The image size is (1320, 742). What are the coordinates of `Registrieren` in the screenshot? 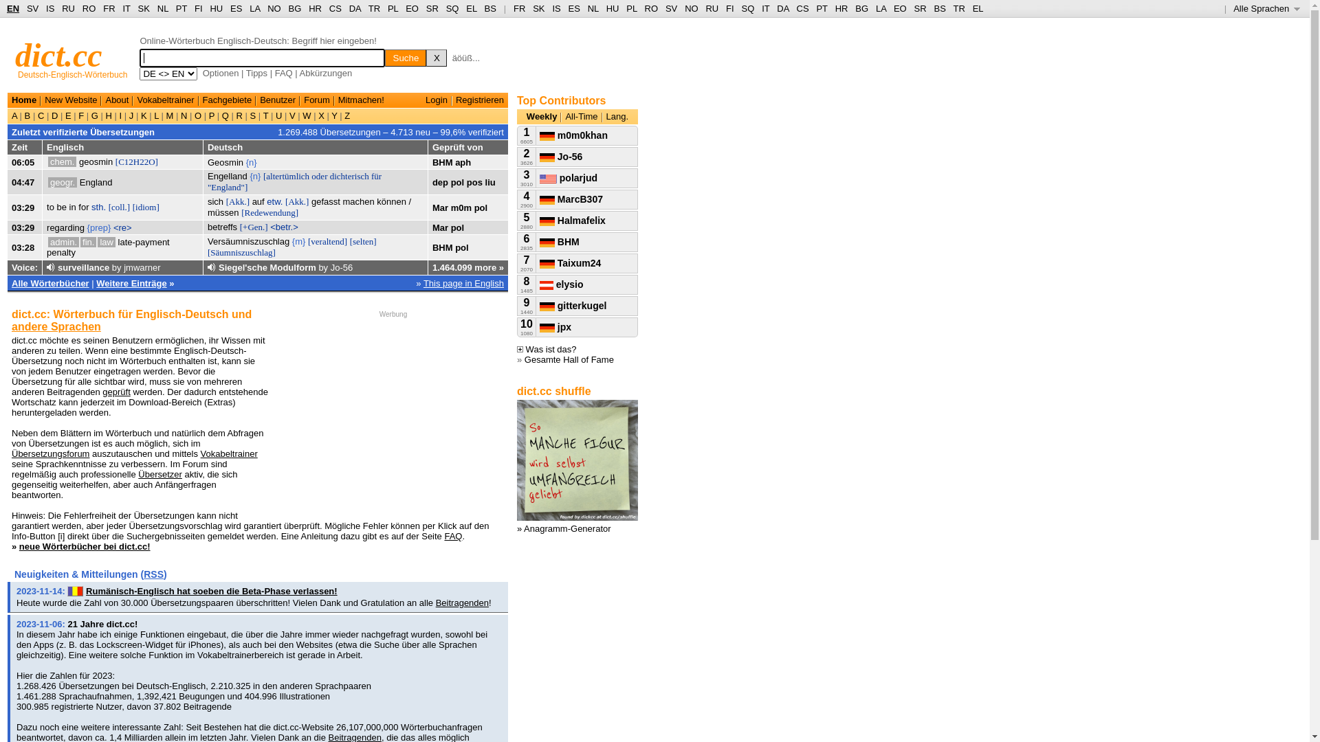 It's located at (480, 100).